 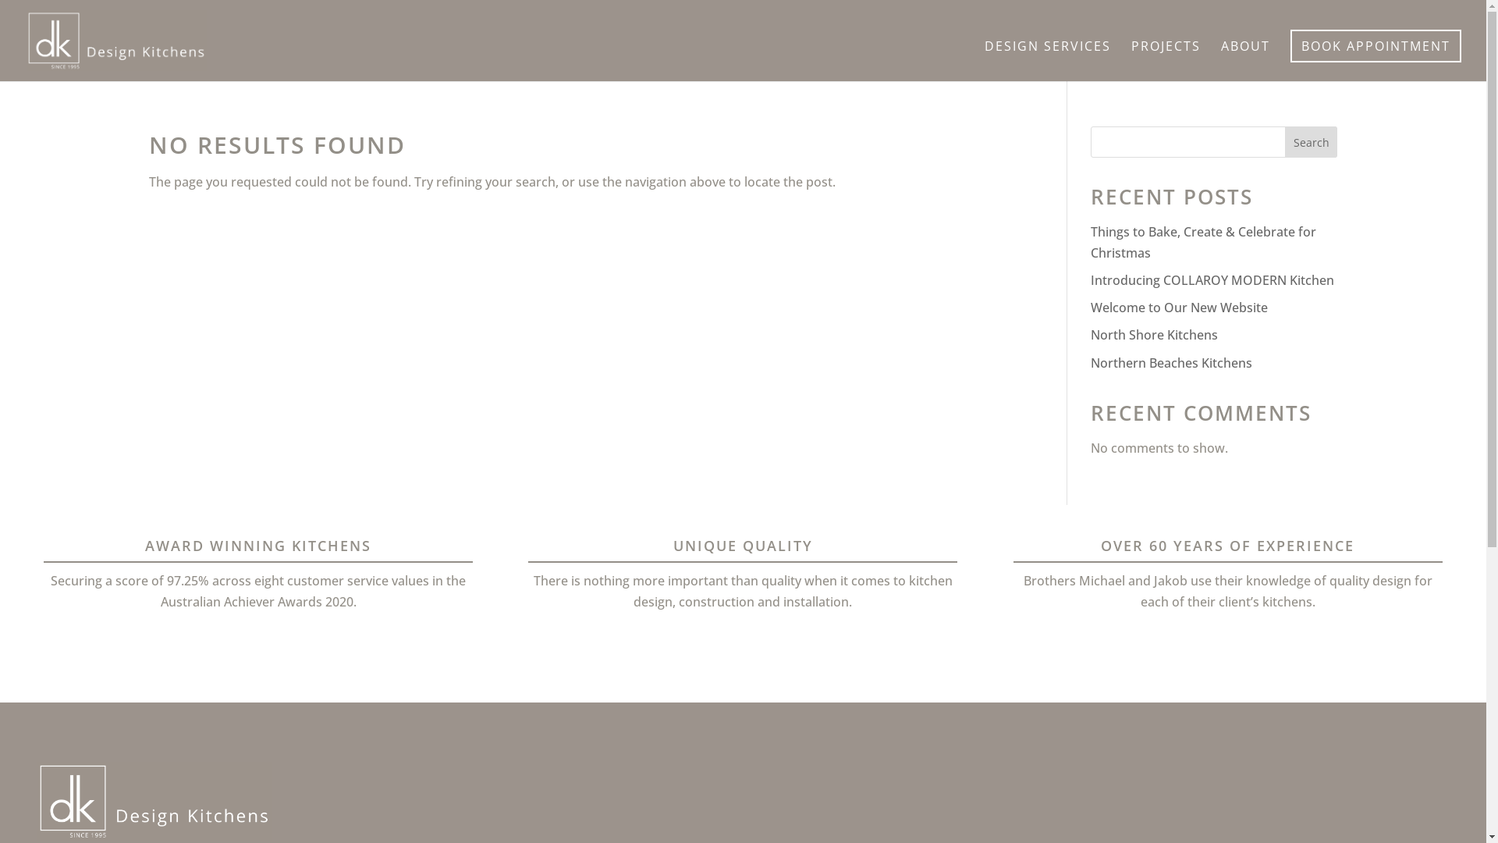 What do you see at coordinates (1203, 242) in the screenshot?
I see `Things to Bake, Create & Celebrate for Christmas` at bounding box center [1203, 242].